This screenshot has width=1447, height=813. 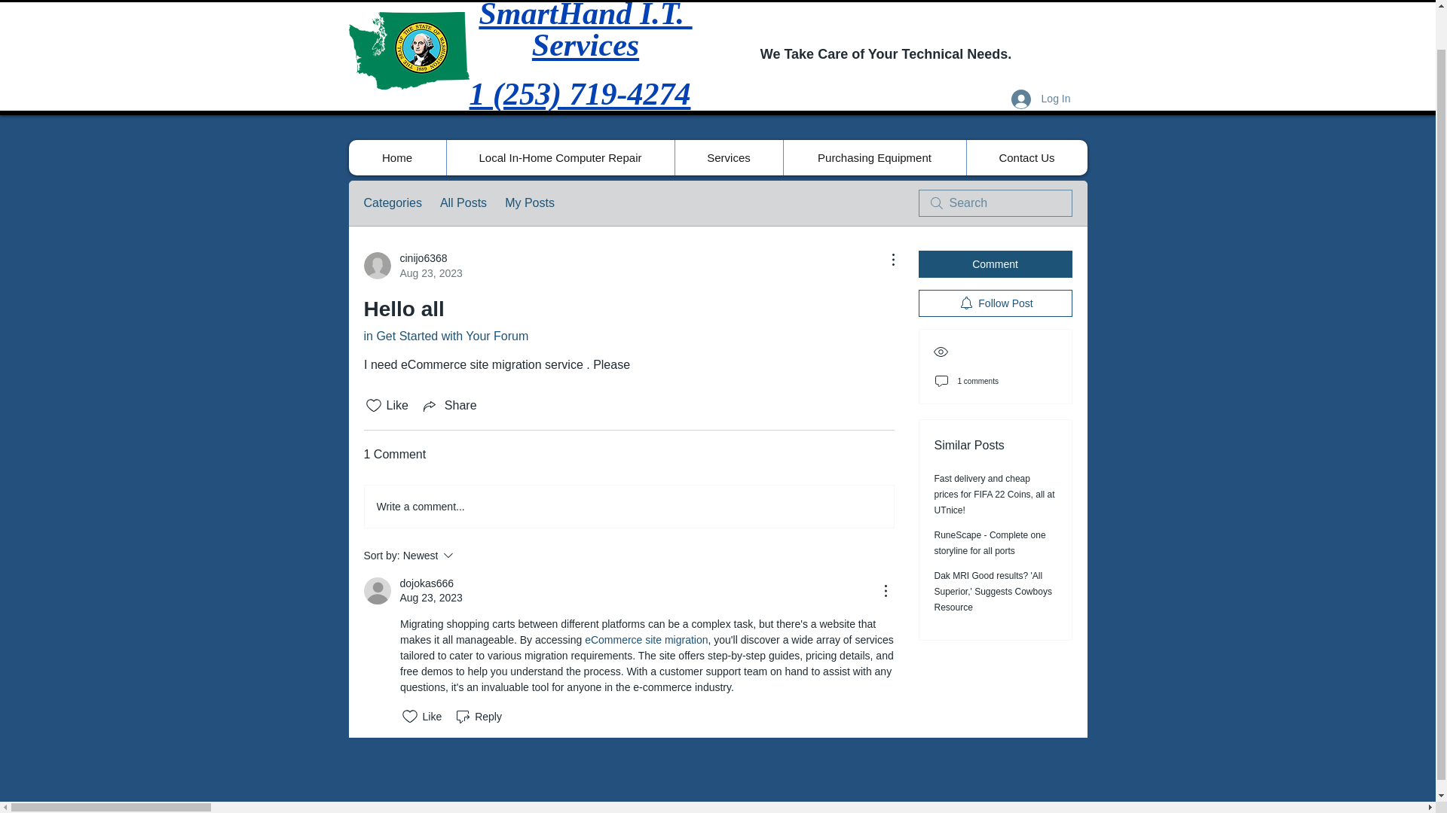 What do you see at coordinates (411, 265) in the screenshot?
I see `Categories` at bounding box center [411, 265].